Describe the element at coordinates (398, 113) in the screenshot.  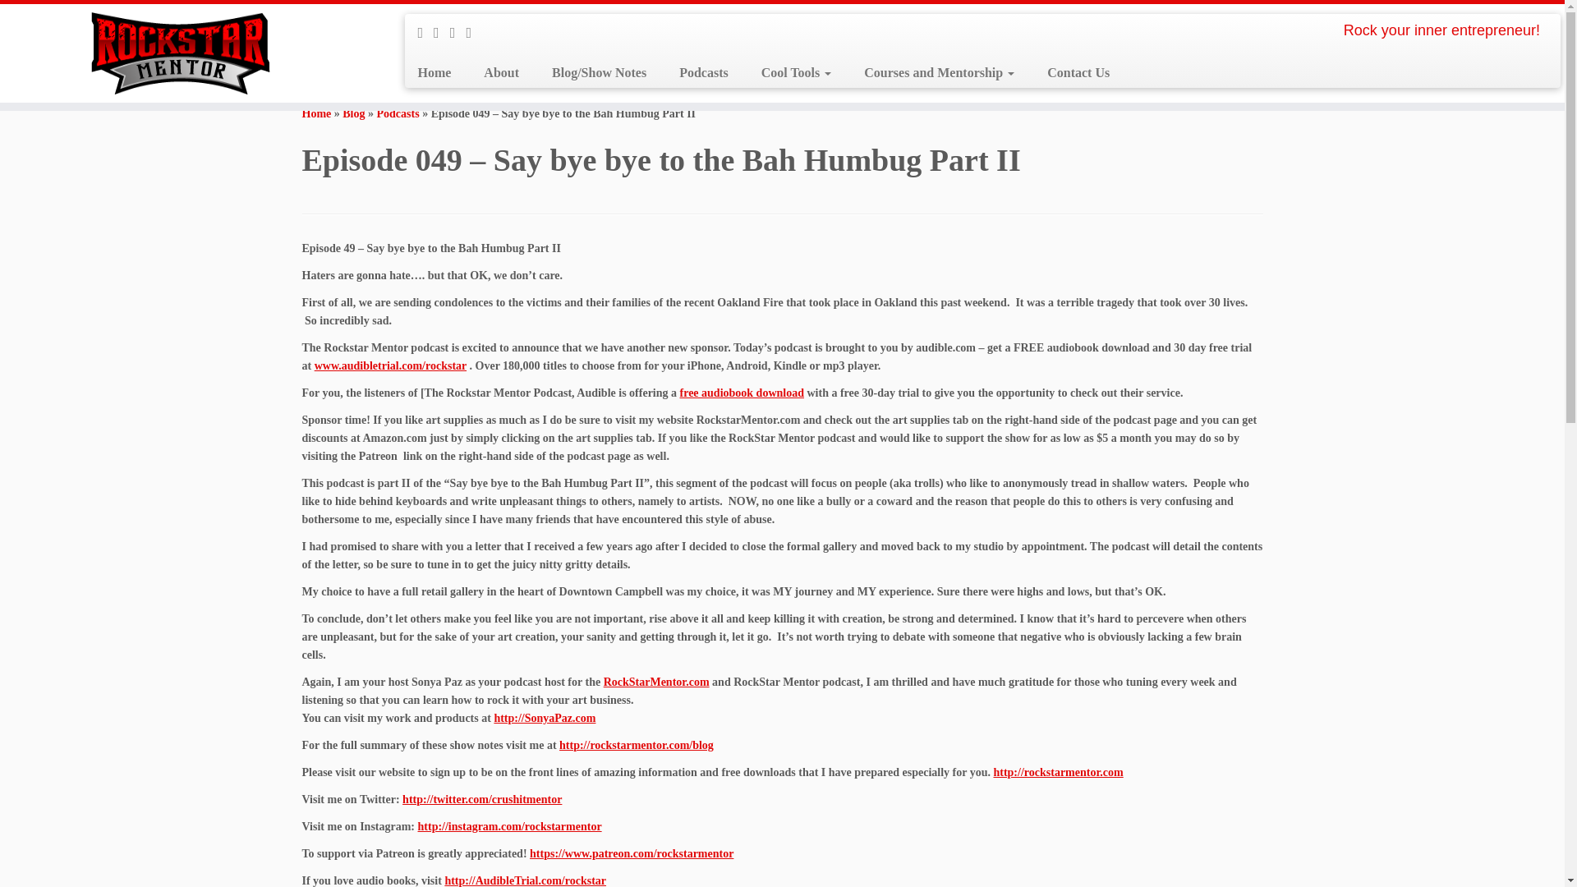
I see `Podcasts` at that location.